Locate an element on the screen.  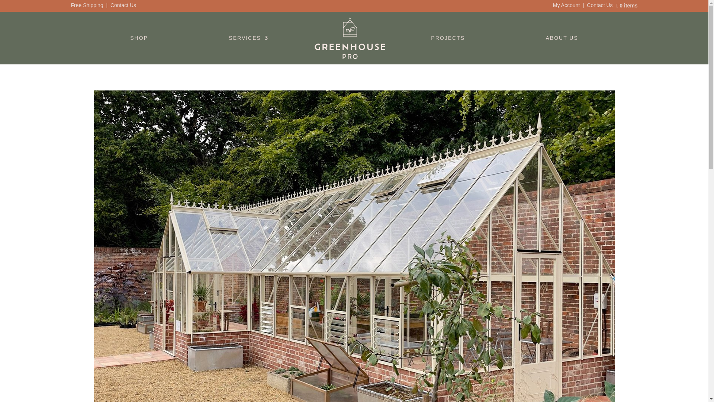
My Account is located at coordinates (566, 5).